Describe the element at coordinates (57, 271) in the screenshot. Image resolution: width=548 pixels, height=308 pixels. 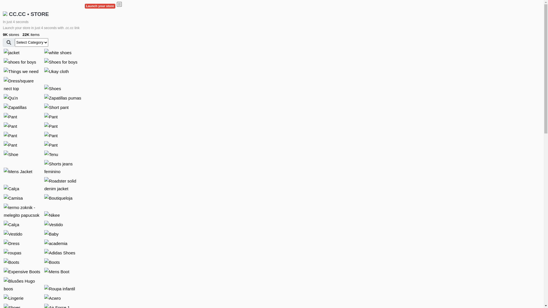
I see `Mens Boot` at that location.